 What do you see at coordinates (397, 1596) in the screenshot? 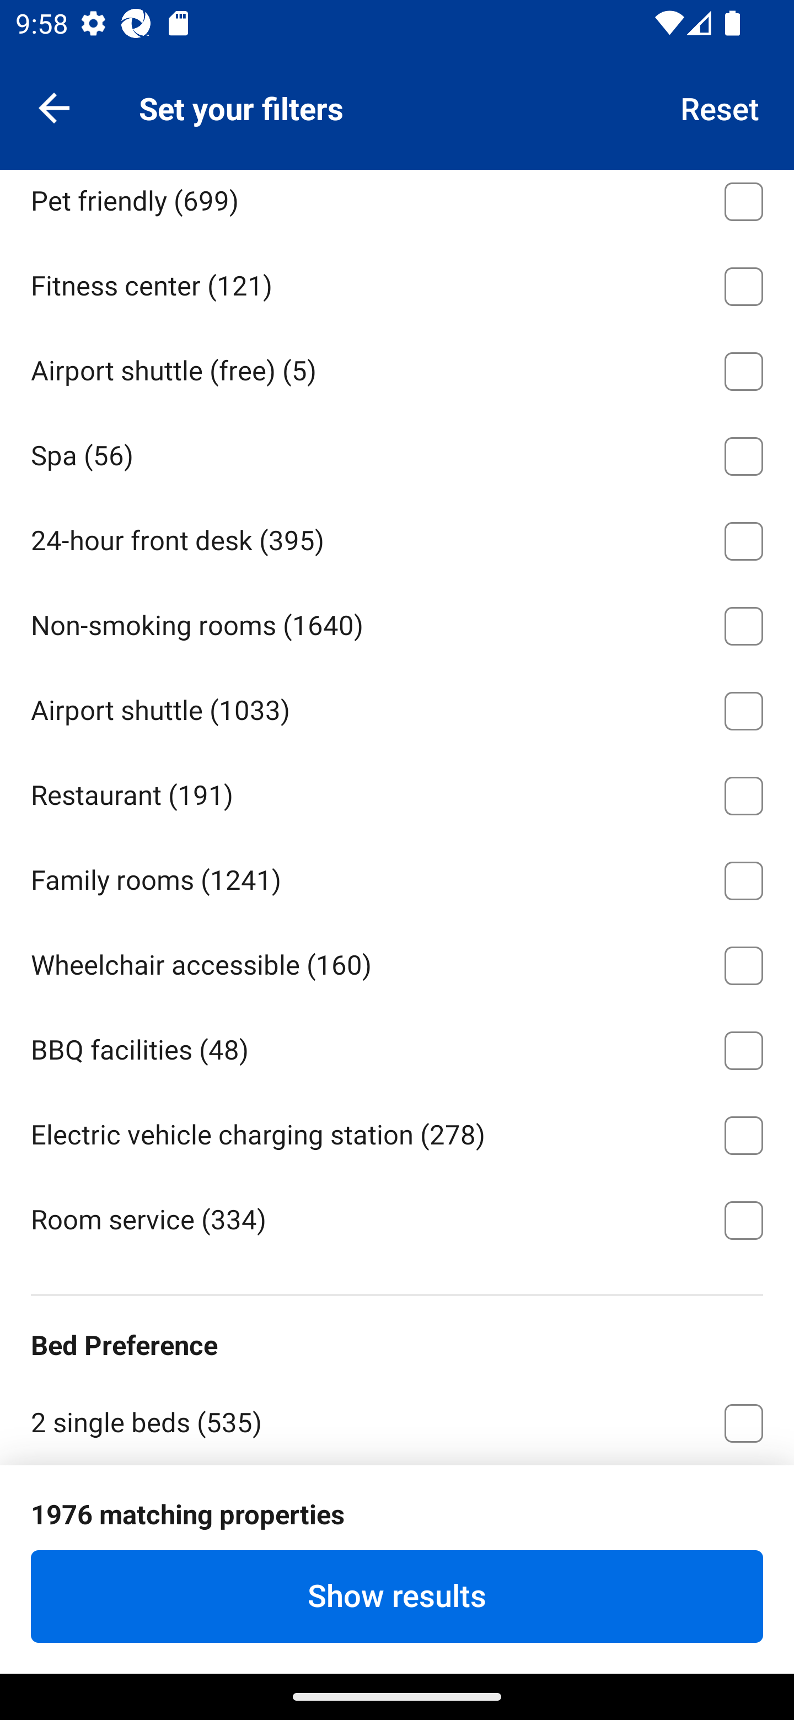
I see `Show results` at bounding box center [397, 1596].